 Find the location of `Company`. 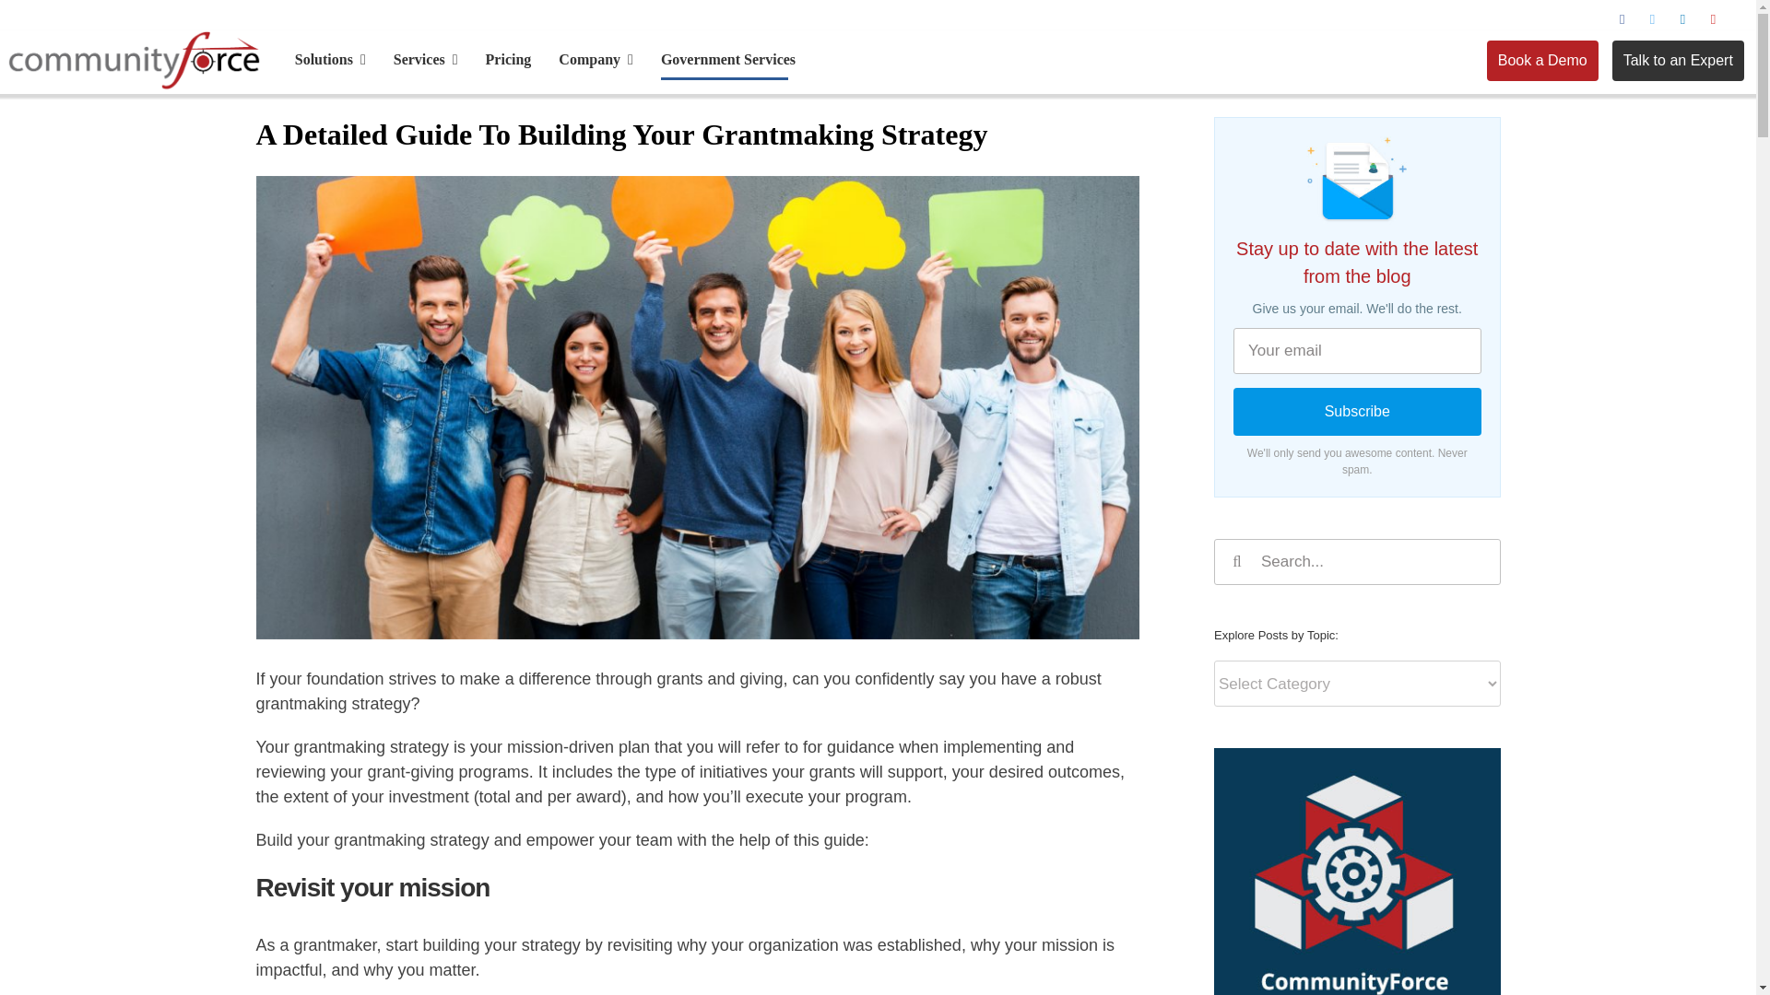

Company is located at coordinates (596, 59).